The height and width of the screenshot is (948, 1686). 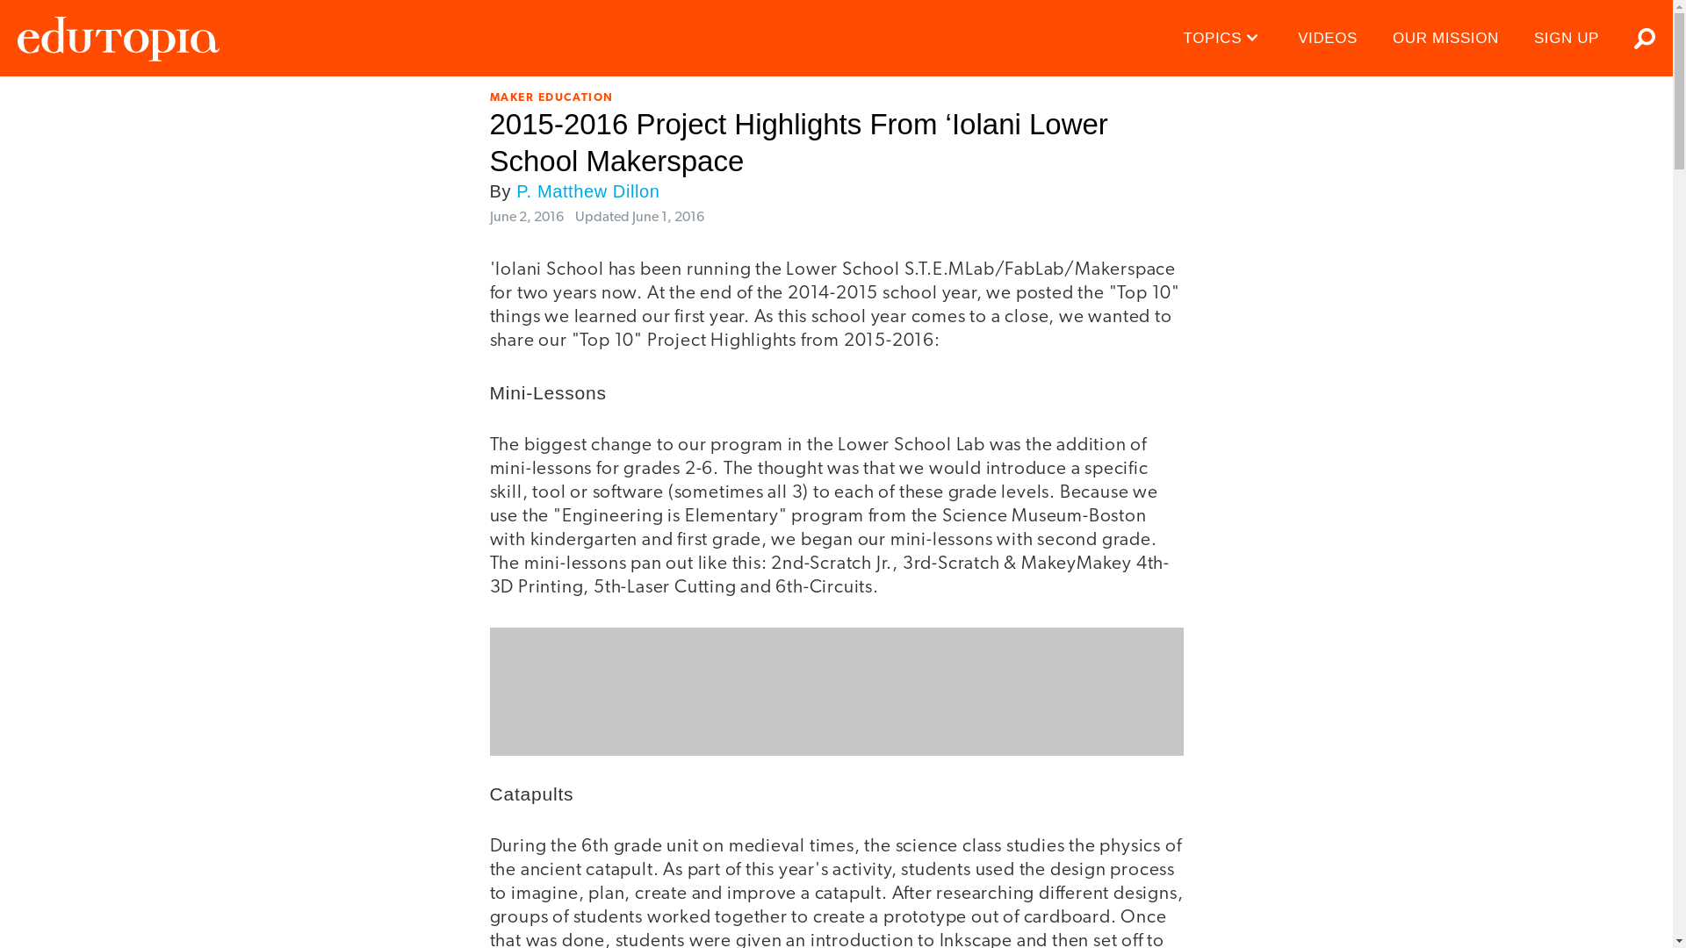 What do you see at coordinates (1445, 39) in the screenshot?
I see `OUR MISSION` at bounding box center [1445, 39].